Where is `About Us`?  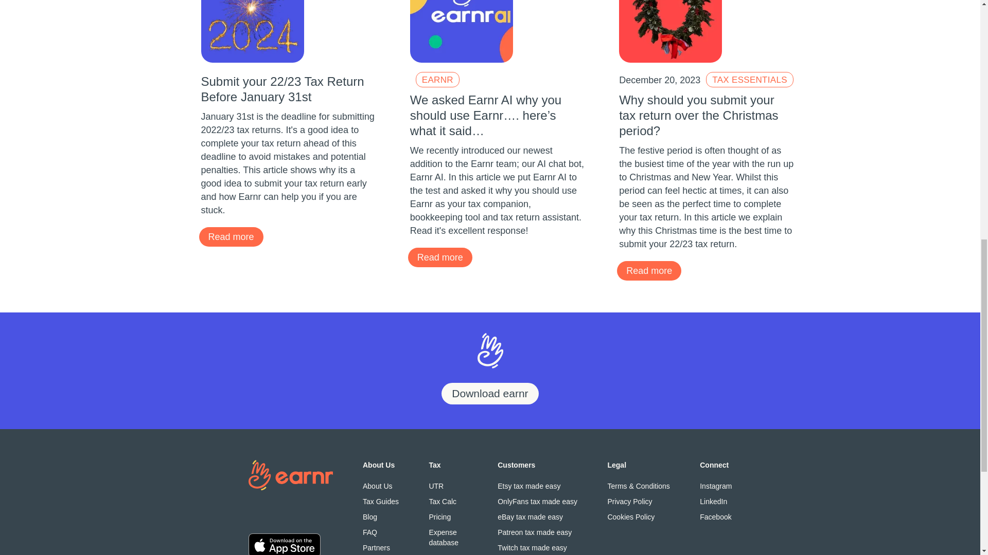 About Us is located at coordinates (381, 486).